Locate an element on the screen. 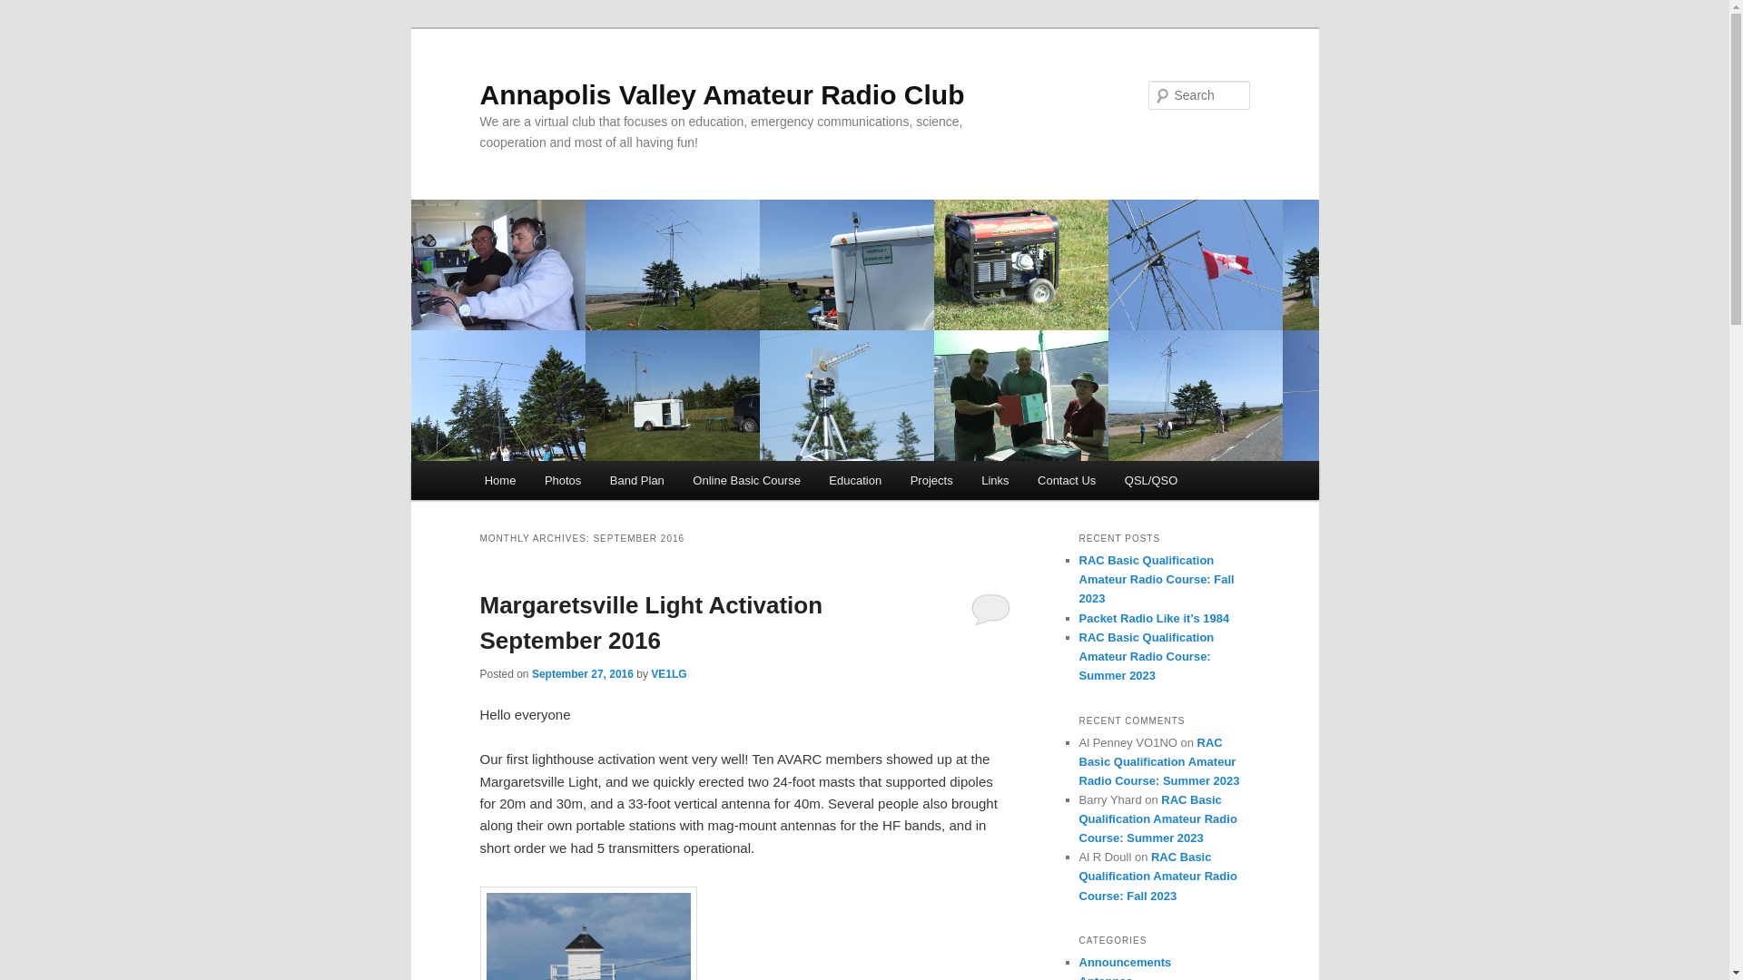  Annapolis Valley Amateur Radio Club is located at coordinates (722, 94).